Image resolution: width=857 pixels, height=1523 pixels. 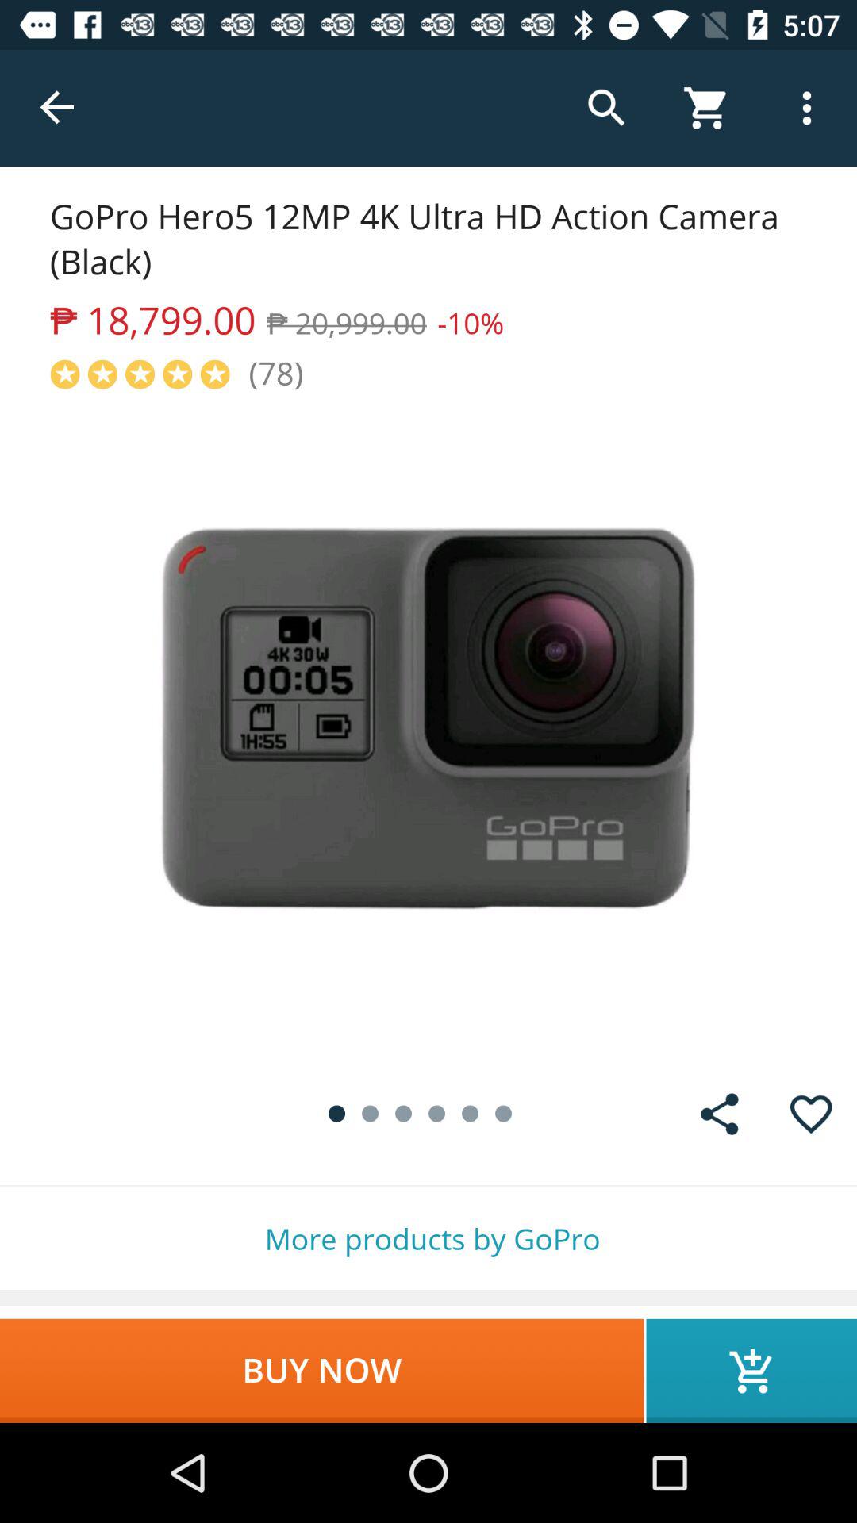 I want to click on open the more products by, so click(x=428, y=1239).